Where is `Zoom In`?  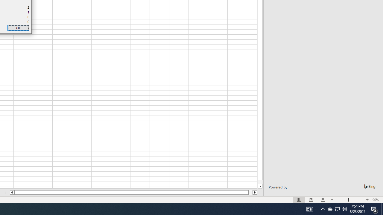 Zoom In is located at coordinates (367, 199).